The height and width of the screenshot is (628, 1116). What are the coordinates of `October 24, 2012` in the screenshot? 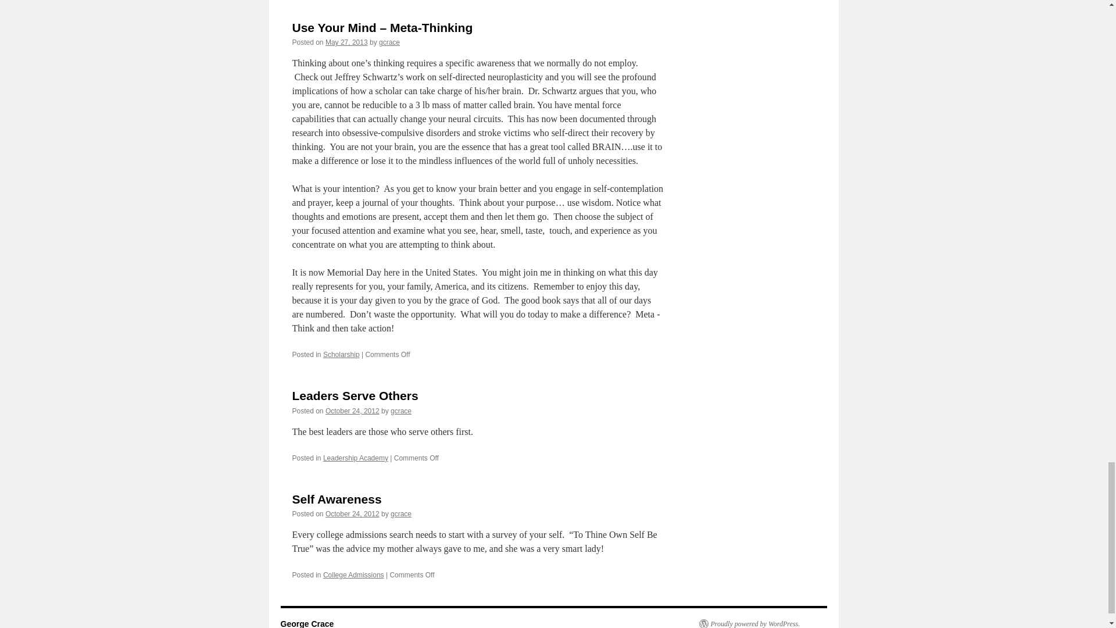 It's located at (352, 514).